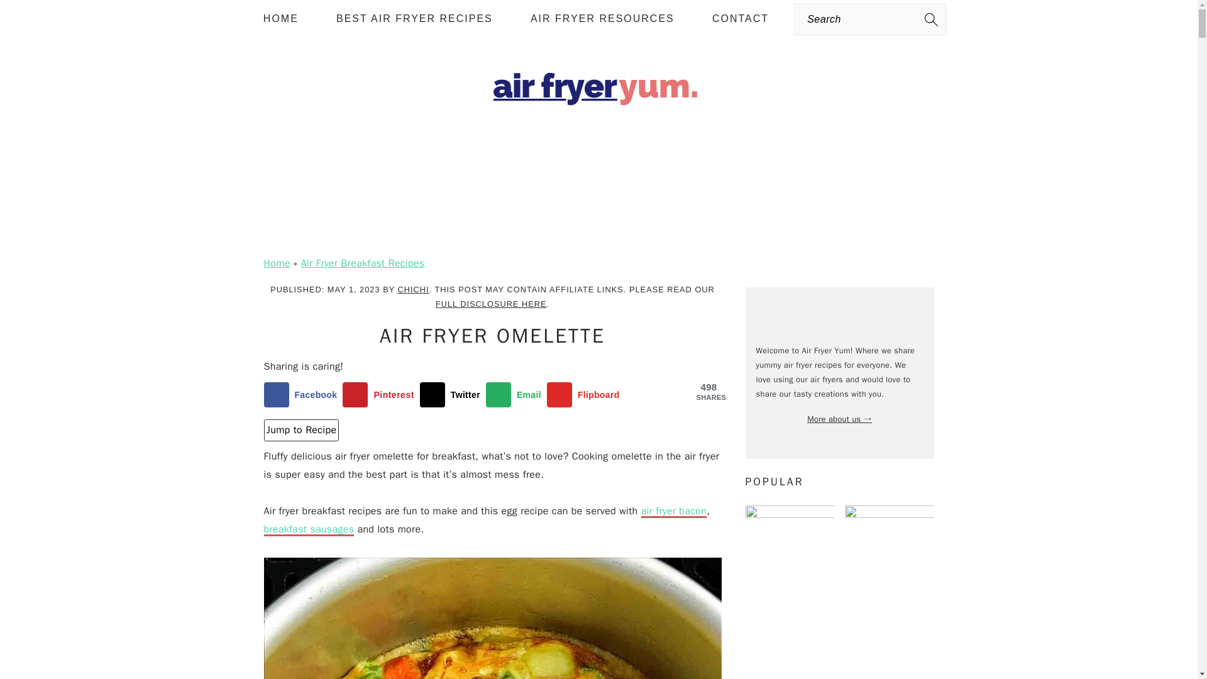 The height and width of the screenshot is (679, 1207). I want to click on Share on Flipboard, so click(586, 395).